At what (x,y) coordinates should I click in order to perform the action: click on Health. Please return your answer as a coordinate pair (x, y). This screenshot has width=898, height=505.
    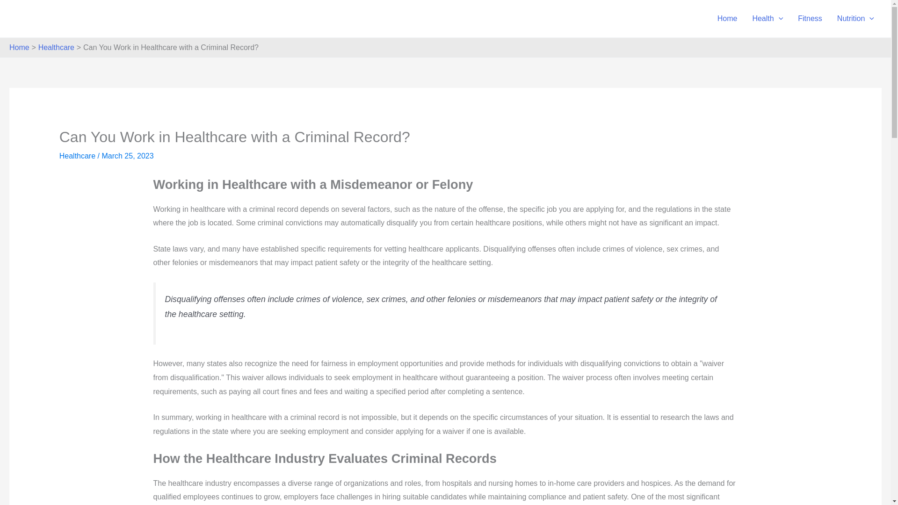
    Looking at the image, I should click on (767, 19).